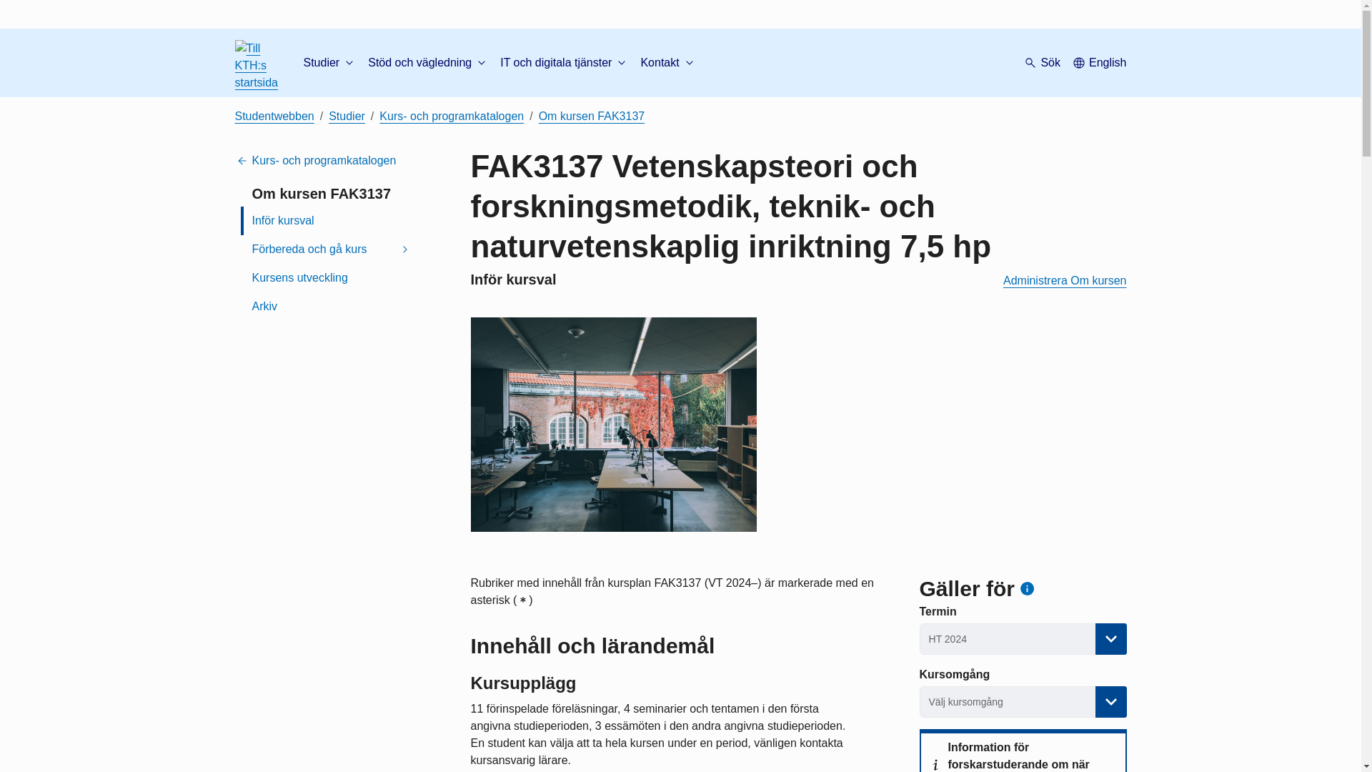 The height and width of the screenshot is (772, 1372). Describe the element at coordinates (1099, 63) in the screenshot. I see `English` at that location.